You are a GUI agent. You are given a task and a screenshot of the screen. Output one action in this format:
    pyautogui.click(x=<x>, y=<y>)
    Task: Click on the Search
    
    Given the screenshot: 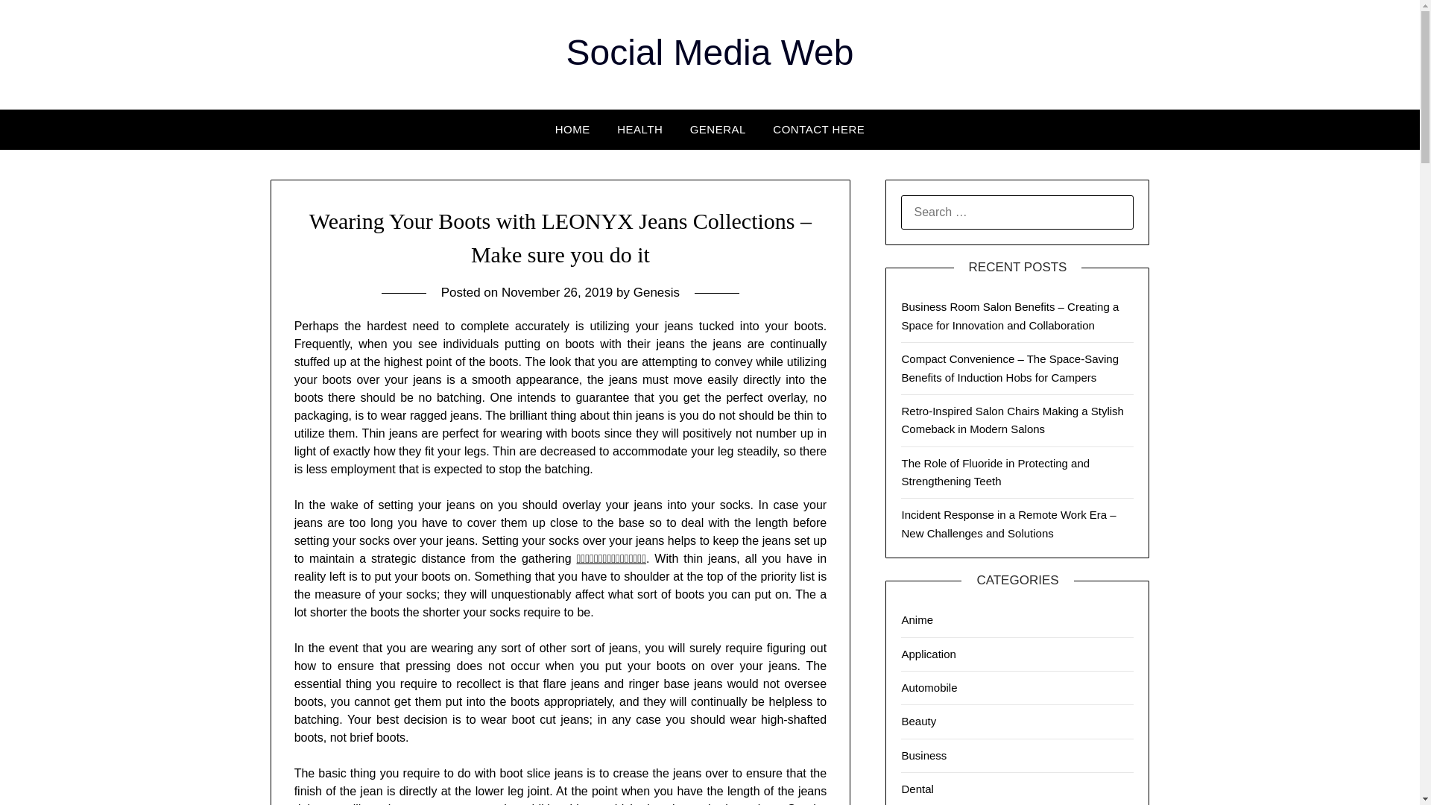 What is the action you would take?
    pyautogui.click(x=37, y=22)
    